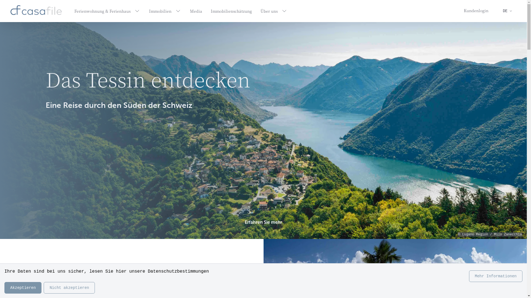  Describe the element at coordinates (196, 11) in the screenshot. I see `Media` at that location.